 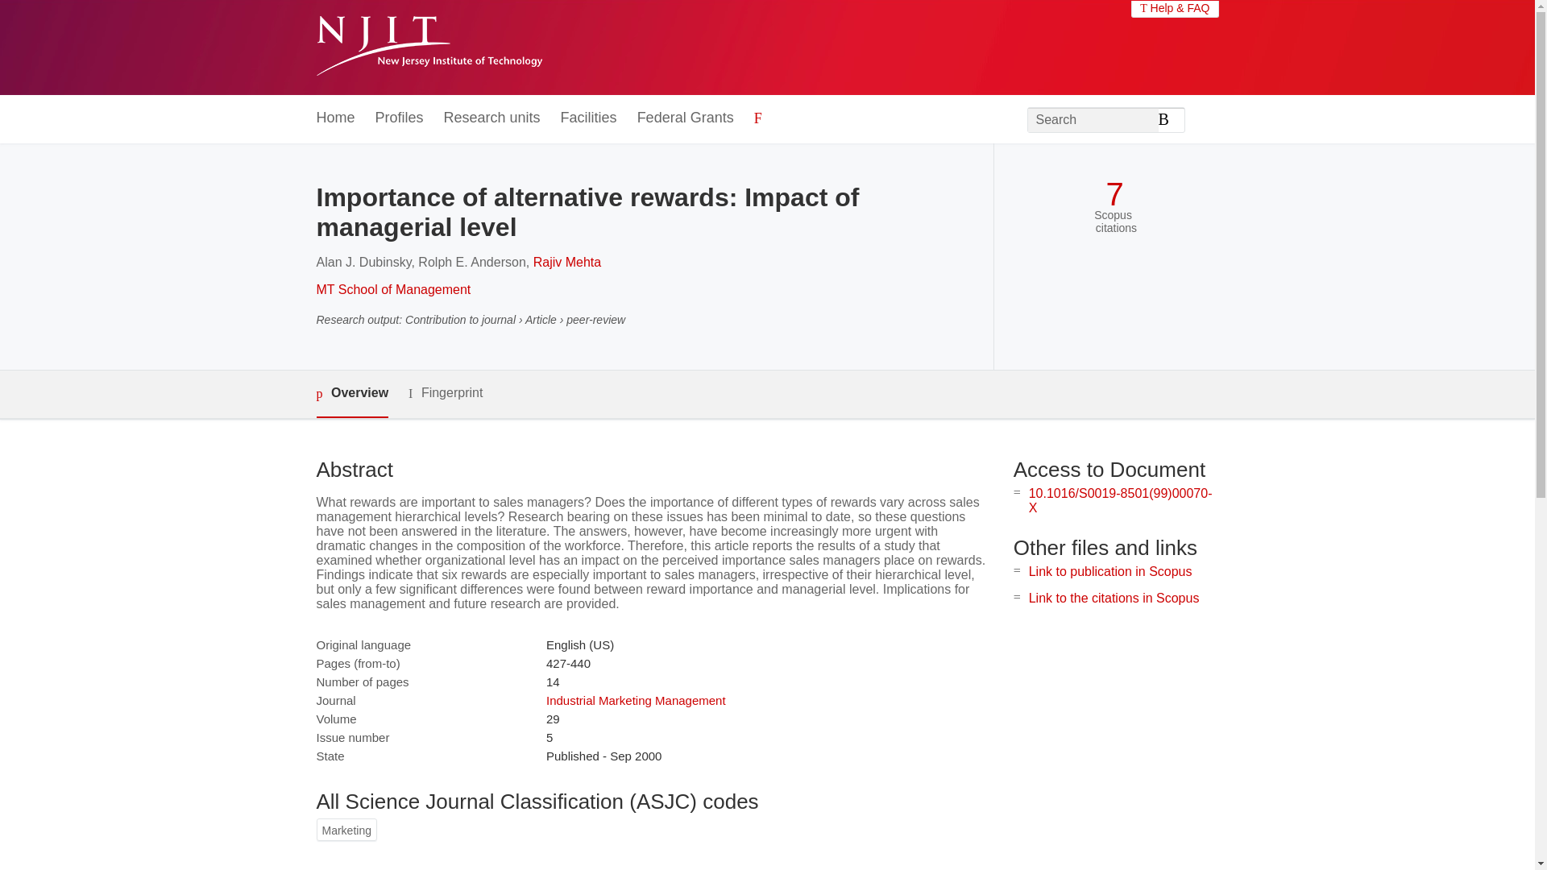 I want to click on Industrial Marketing Management, so click(x=635, y=700).